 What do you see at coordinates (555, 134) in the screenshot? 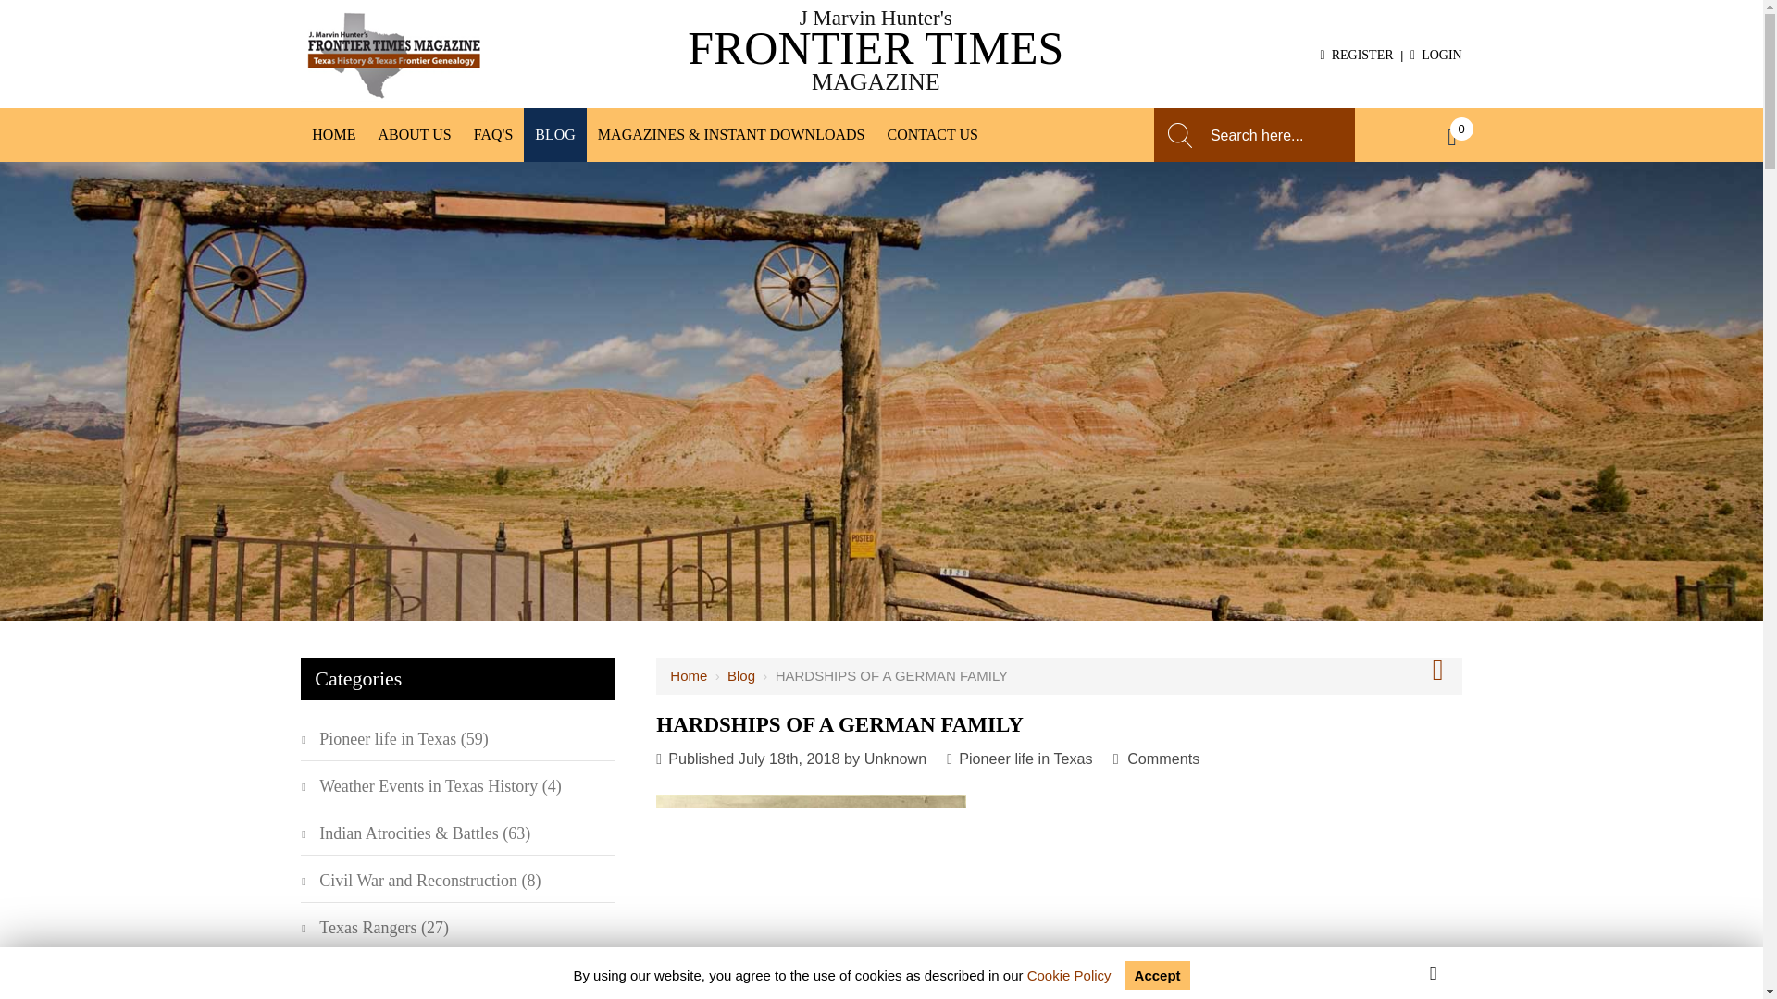
I see `BLOG` at bounding box center [555, 134].